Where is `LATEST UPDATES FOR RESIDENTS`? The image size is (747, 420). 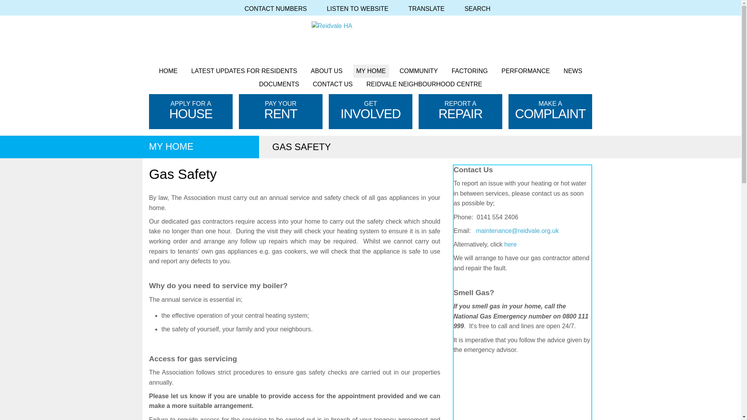
LATEST UPDATES FOR RESIDENTS is located at coordinates (244, 71).